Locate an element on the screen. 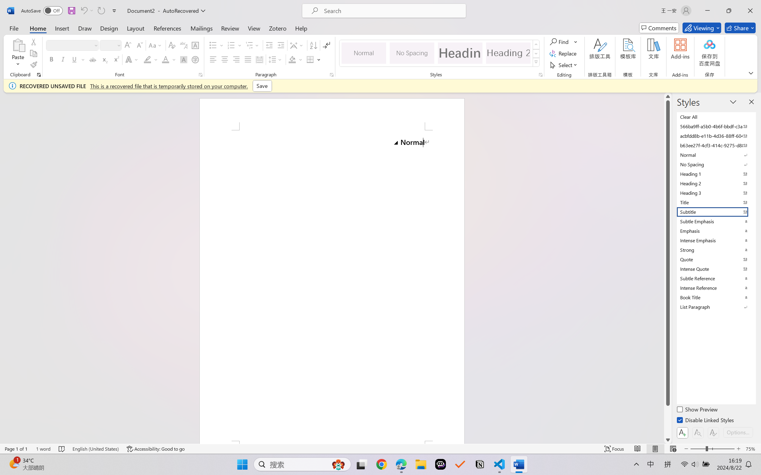 The image size is (761, 475). Shading RGB(0, 0, 0) is located at coordinates (292, 59).